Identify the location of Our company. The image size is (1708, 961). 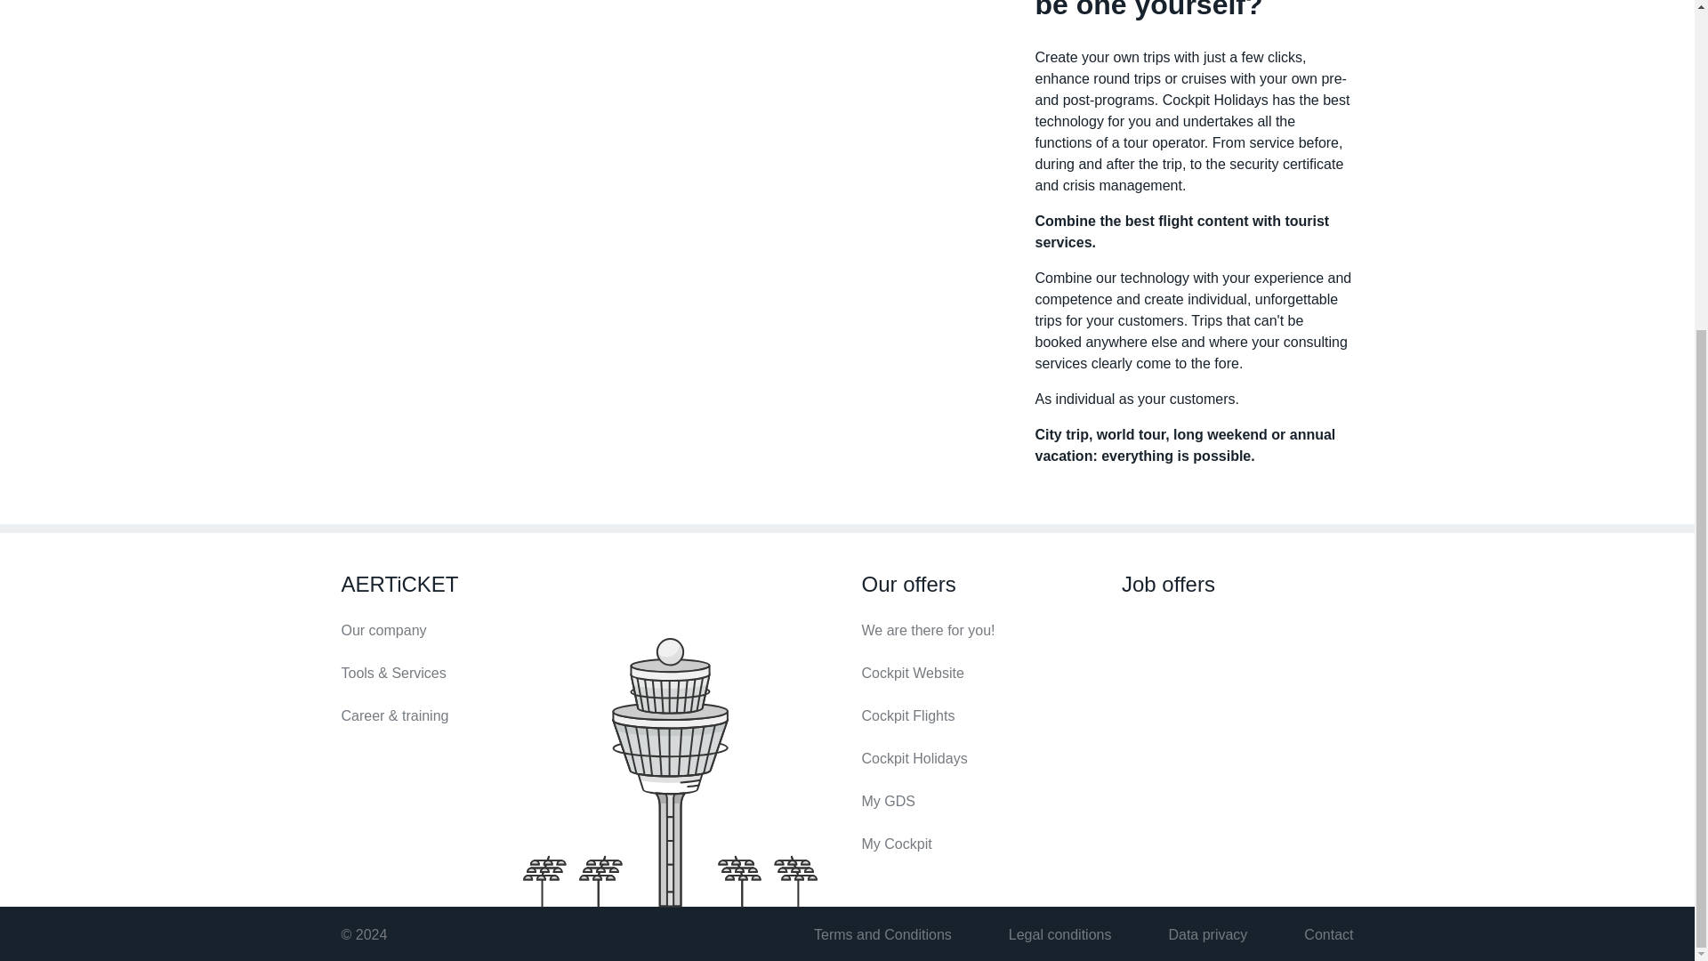
(457, 630).